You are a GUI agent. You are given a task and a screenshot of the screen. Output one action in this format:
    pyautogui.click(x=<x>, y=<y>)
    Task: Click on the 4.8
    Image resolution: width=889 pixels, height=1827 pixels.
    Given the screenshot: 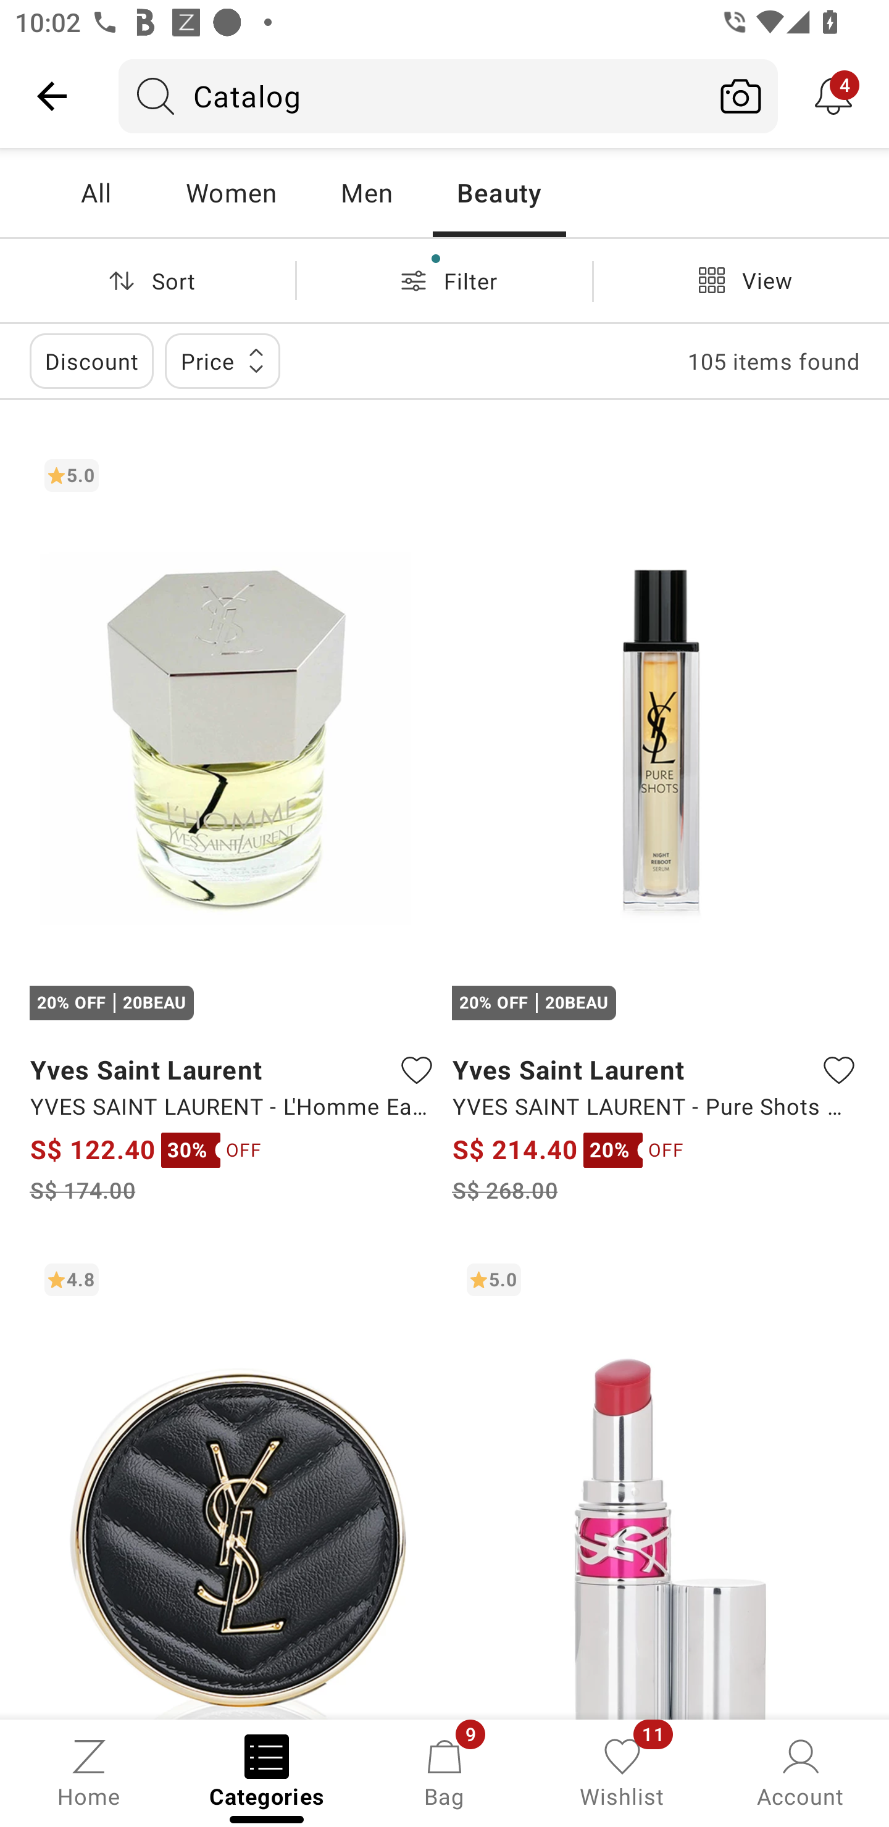 What is the action you would take?
    pyautogui.click(x=233, y=1483)
    